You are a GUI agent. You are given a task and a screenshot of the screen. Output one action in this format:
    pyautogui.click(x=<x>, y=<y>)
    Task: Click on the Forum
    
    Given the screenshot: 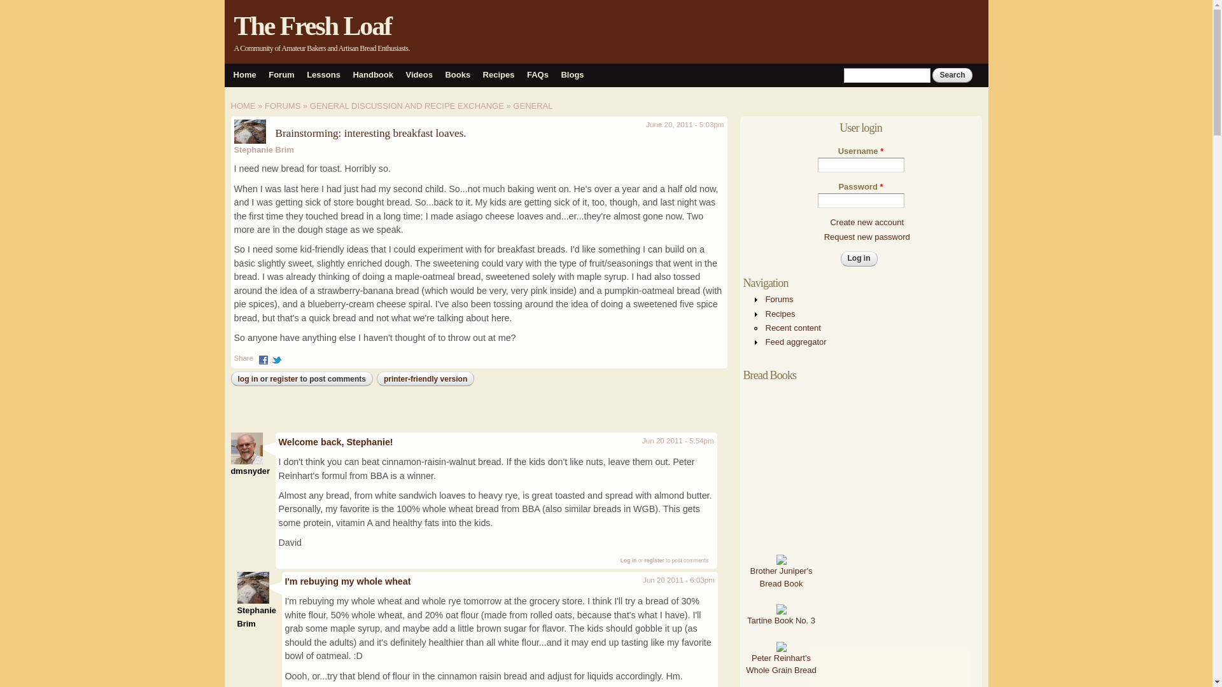 What is the action you would take?
    pyautogui.click(x=281, y=75)
    